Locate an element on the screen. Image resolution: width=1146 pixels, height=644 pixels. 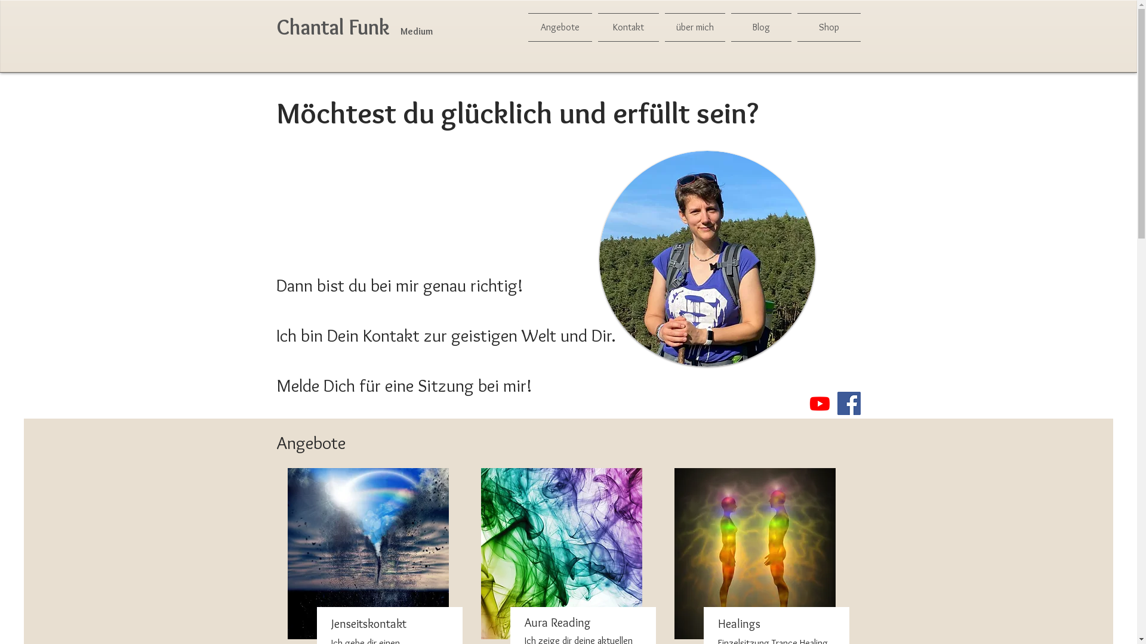
Jenseitskontakt is located at coordinates (368, 624).